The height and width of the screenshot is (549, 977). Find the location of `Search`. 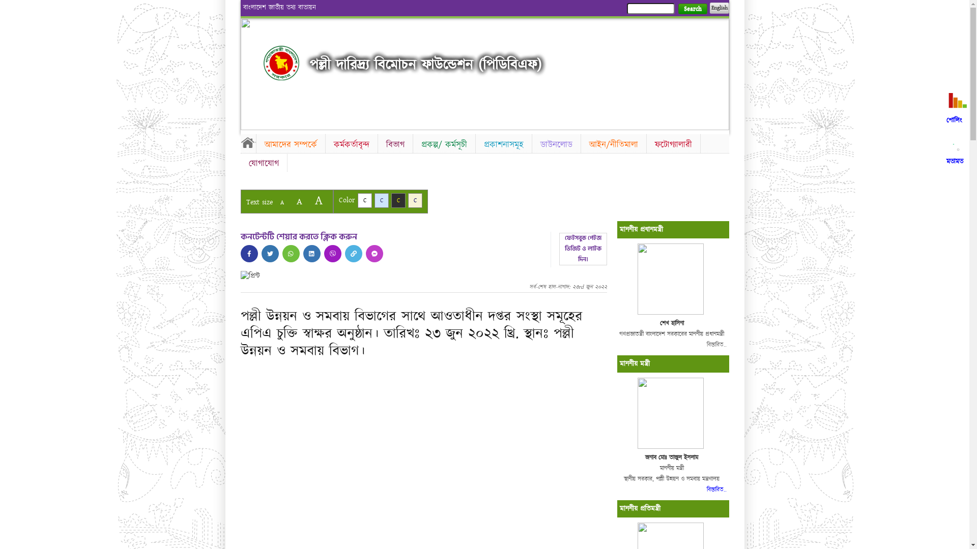

Search is located at coordinates (692, 9).